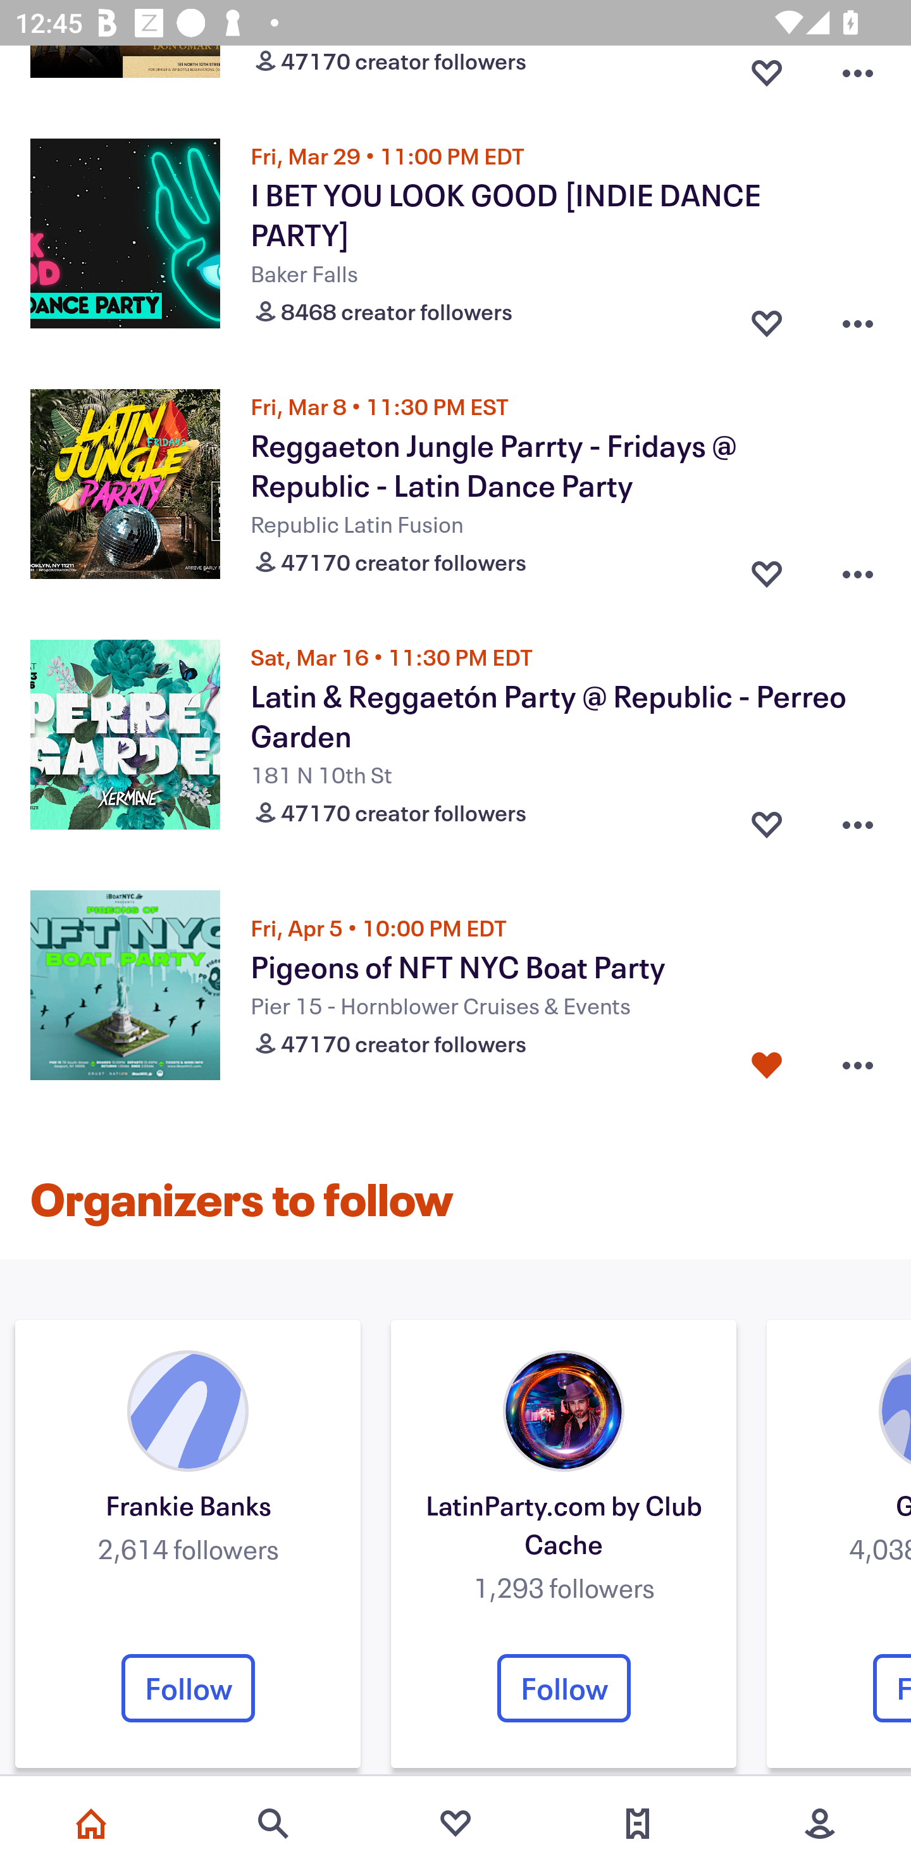  What do you see at coordinates (858, 77) in the screenshot?
I see `Overflow menu button` at bounding box center [858, 77].